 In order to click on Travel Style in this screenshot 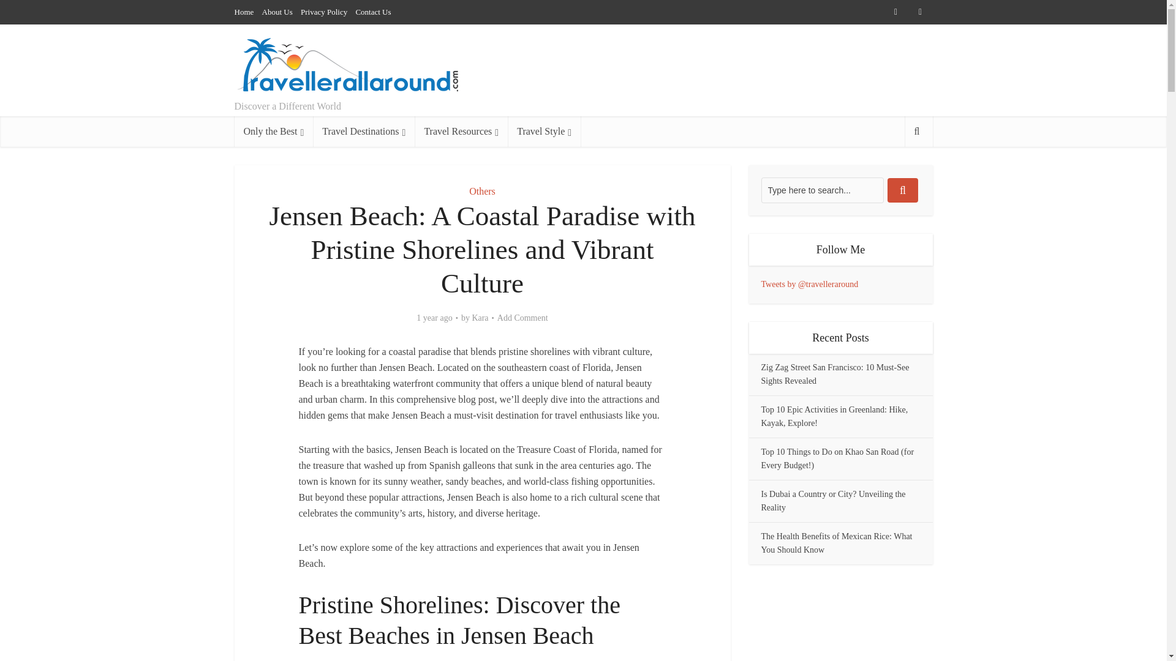, I will do `click(544, 131)`.